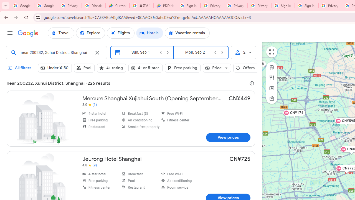 This screenshot has height=200, width=355. What do you see at coordinates (243, 52) in the screenshot?
I see `Number of travelers. Current number of travelers is 2.` at bounding box center [243, 52].